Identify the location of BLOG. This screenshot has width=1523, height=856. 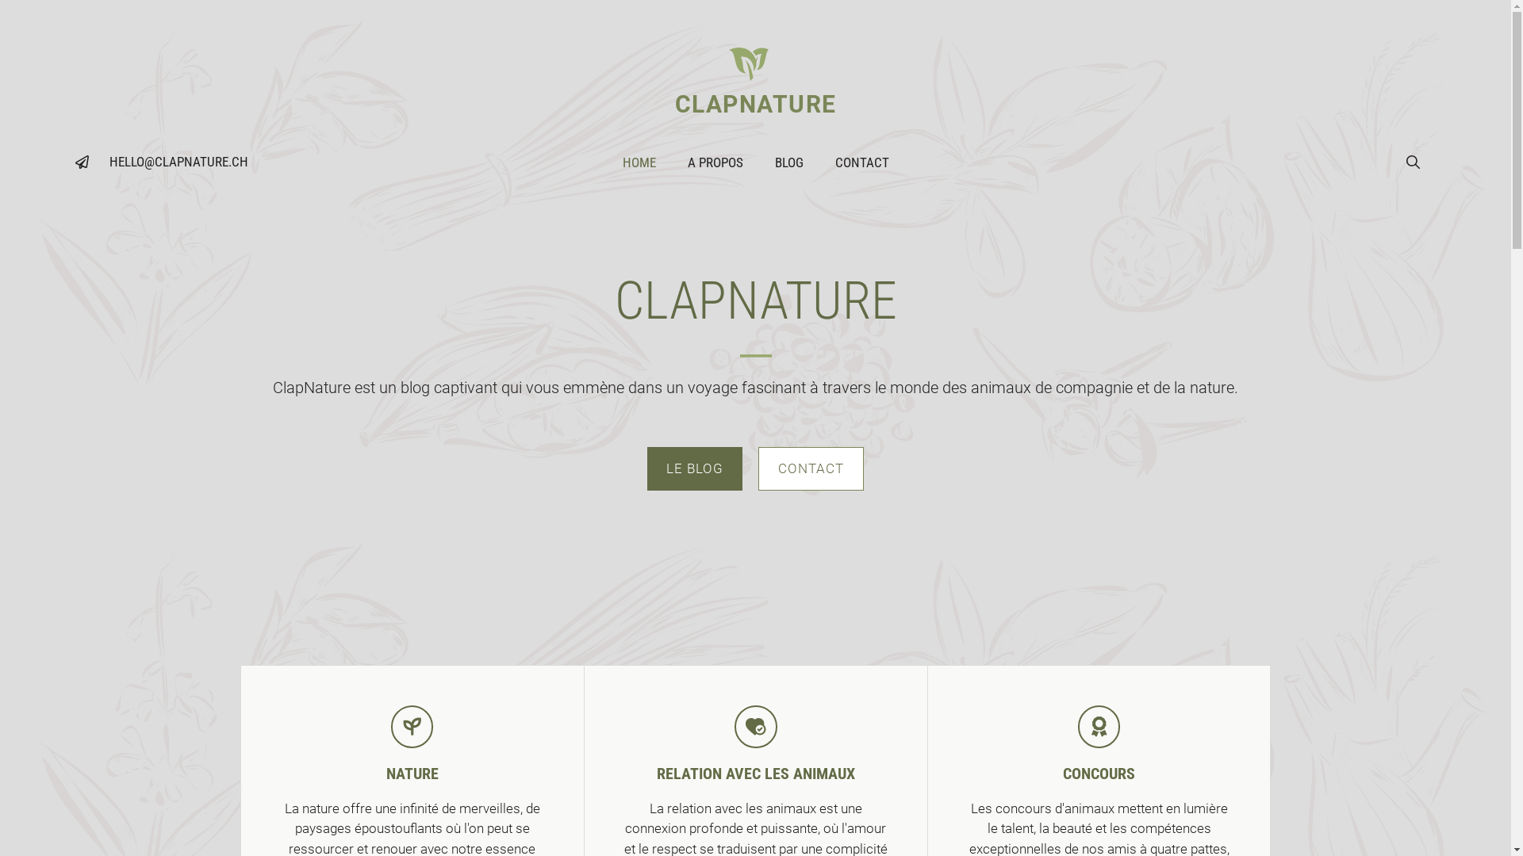
(788, 162).